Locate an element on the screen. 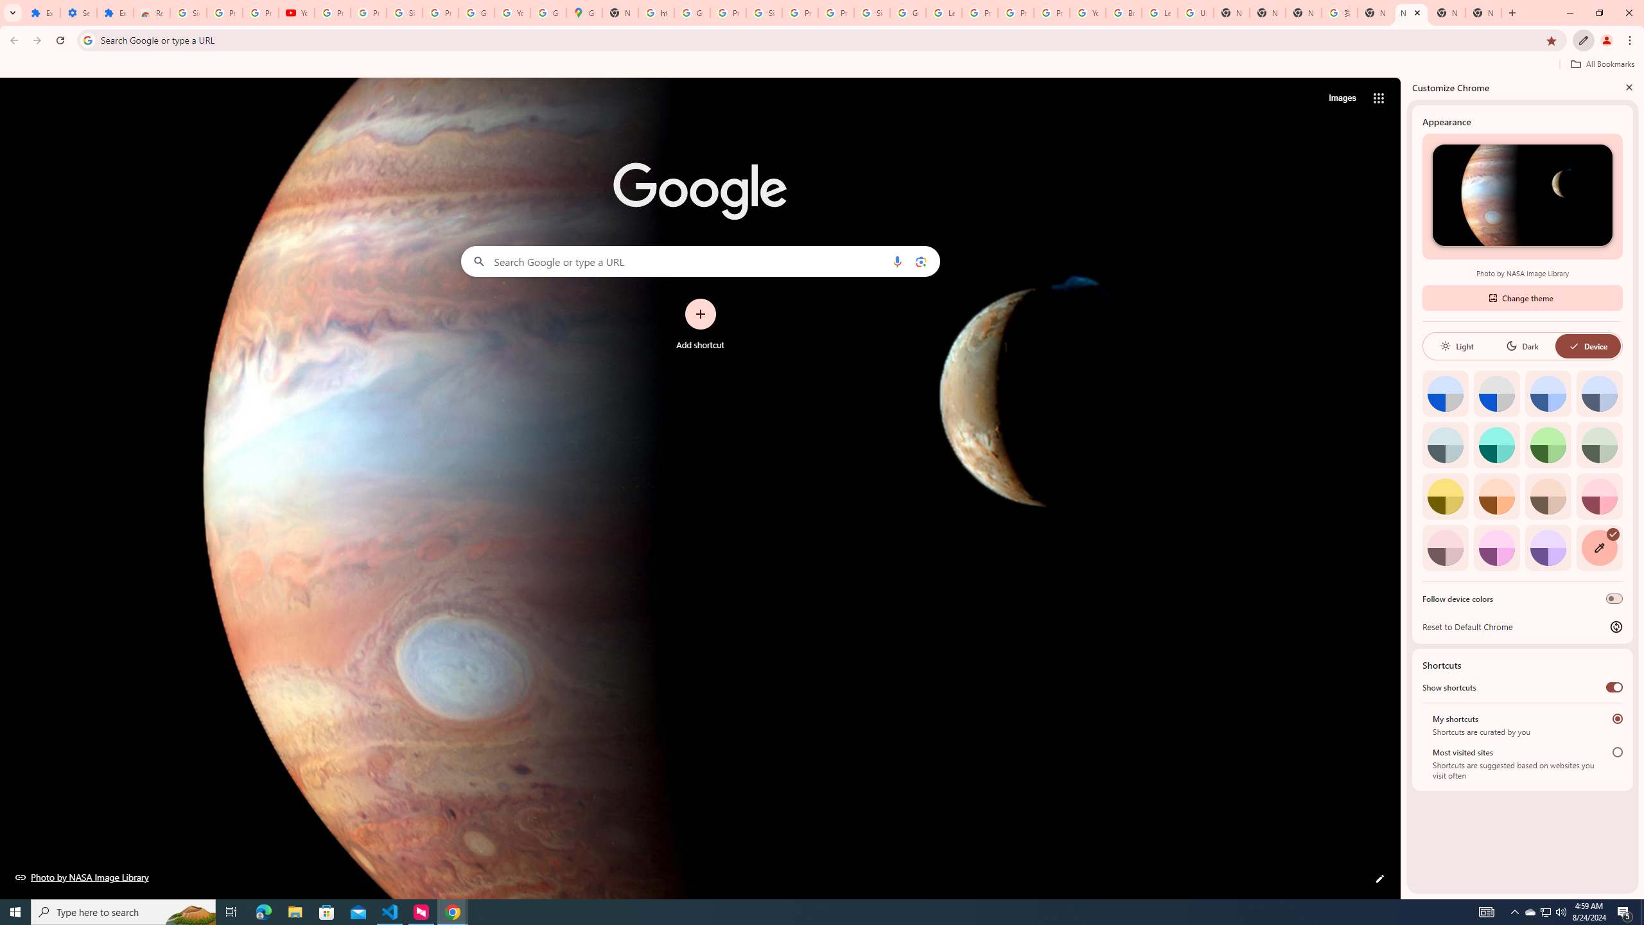 This screenshot has height=925, width=1644. Viridian is located at coordinates (1599, 445).